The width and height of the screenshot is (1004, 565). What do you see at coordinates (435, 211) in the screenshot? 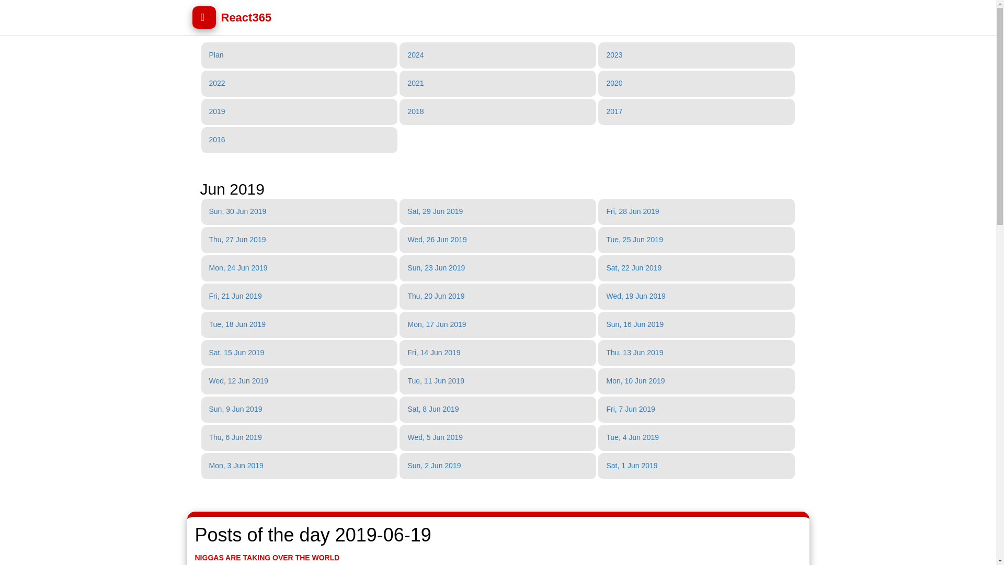
I see `Sat, 29 Jun 2019` at bounding box center [435, 211].